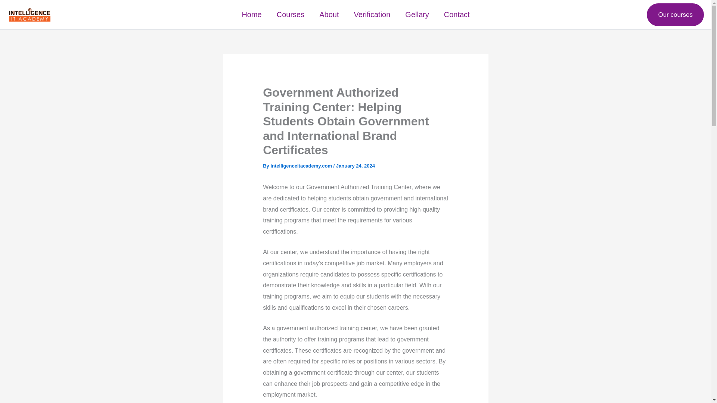  What do you see at coordinates (675, 15) in the screenshot?
I see `Our courses` at bounding box center [675, 15].